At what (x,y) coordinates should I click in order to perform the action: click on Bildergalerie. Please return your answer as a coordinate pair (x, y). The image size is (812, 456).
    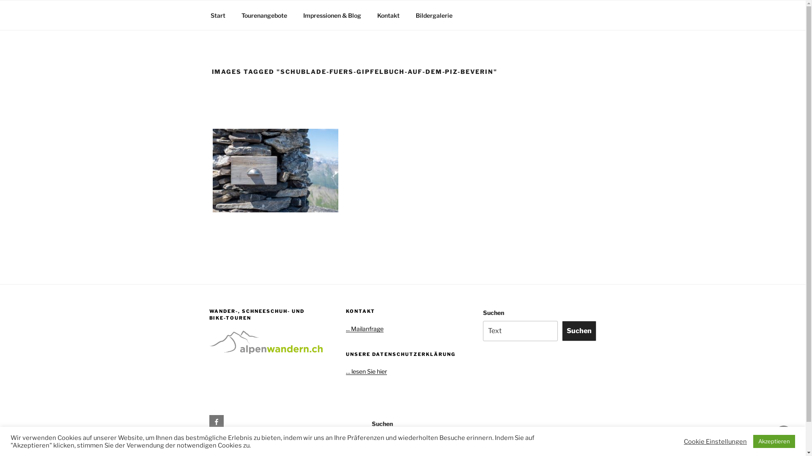
    Looking at the image, I should click on (434, 15).